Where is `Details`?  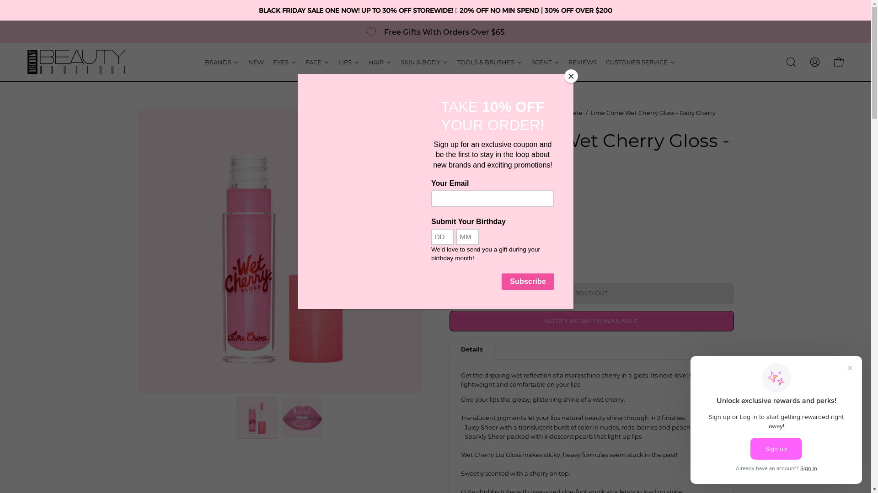 Details is located at coordinates (471, 349).